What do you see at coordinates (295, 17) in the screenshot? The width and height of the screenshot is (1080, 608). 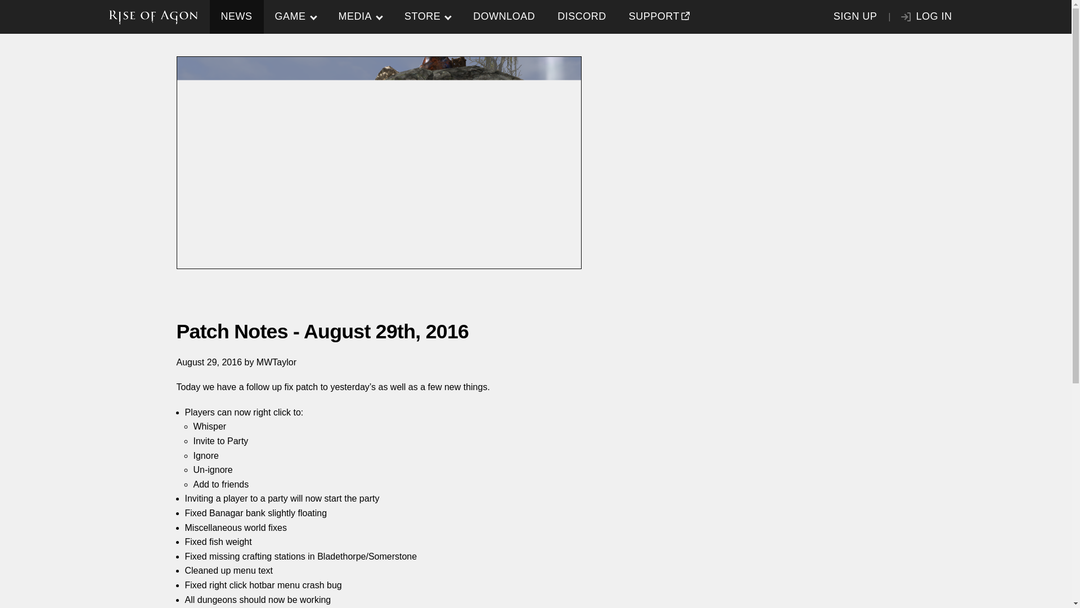 I see `GAME` at bounding box center [295, 17].